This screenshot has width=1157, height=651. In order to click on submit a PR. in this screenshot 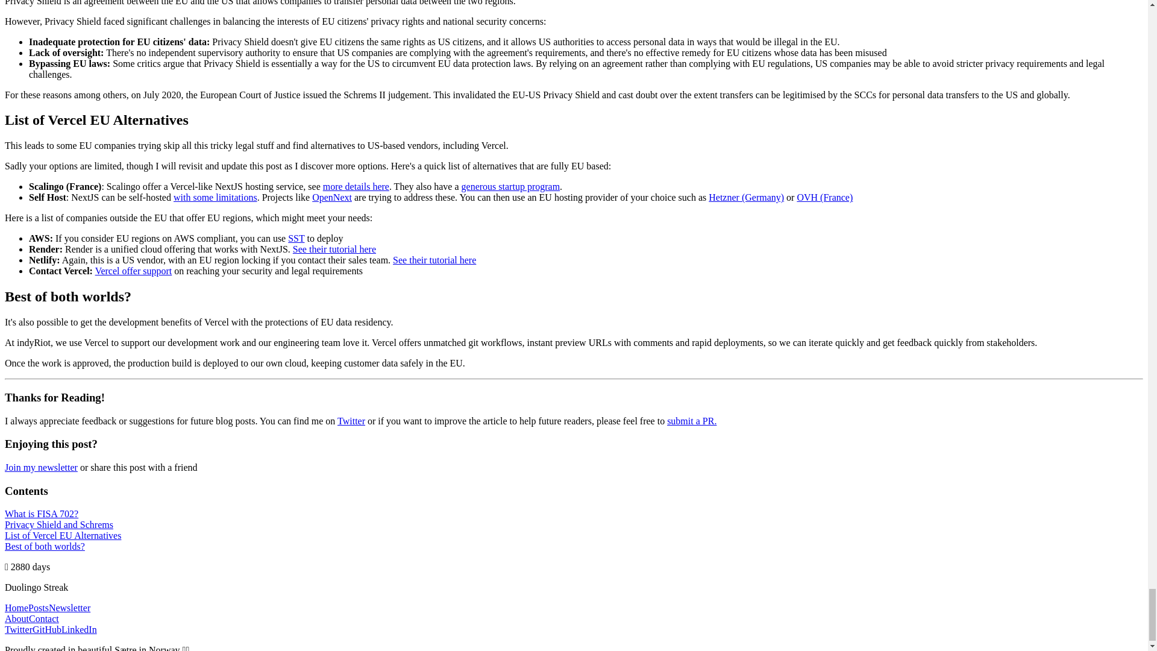, I will do `click(692, 421)`.